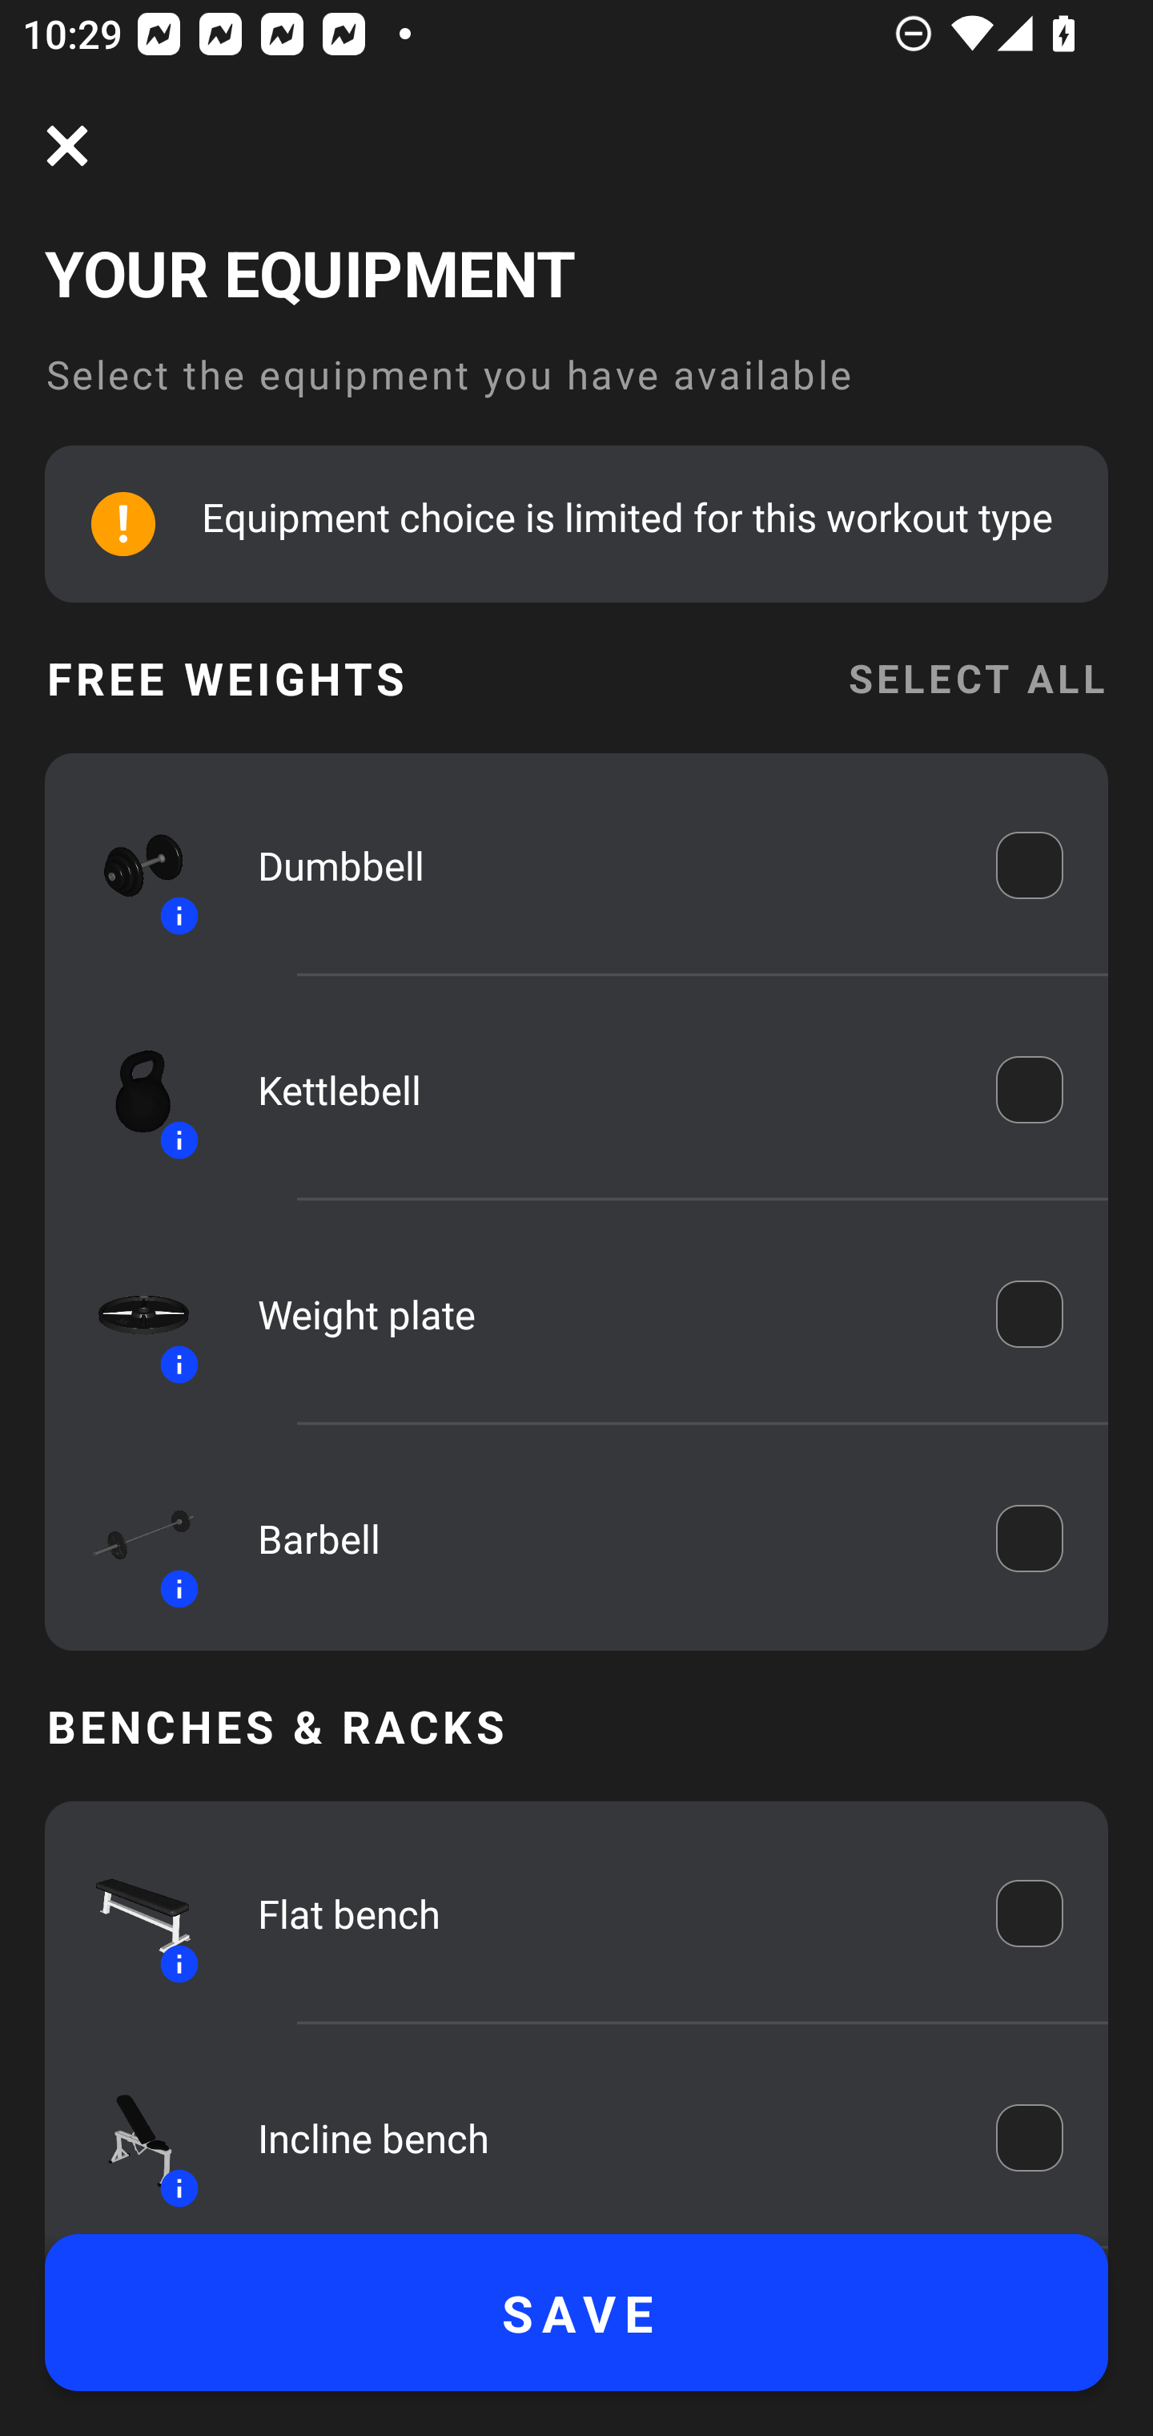 This screenshot has height=2436, width=1153. I want to click on Weight plate, so click(605, 1314).